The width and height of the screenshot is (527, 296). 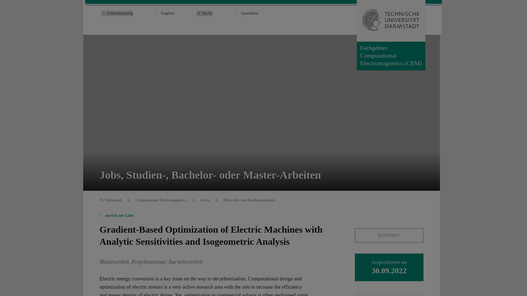 I want to click on Schnelleinstieg, so click(x=117, y=13).